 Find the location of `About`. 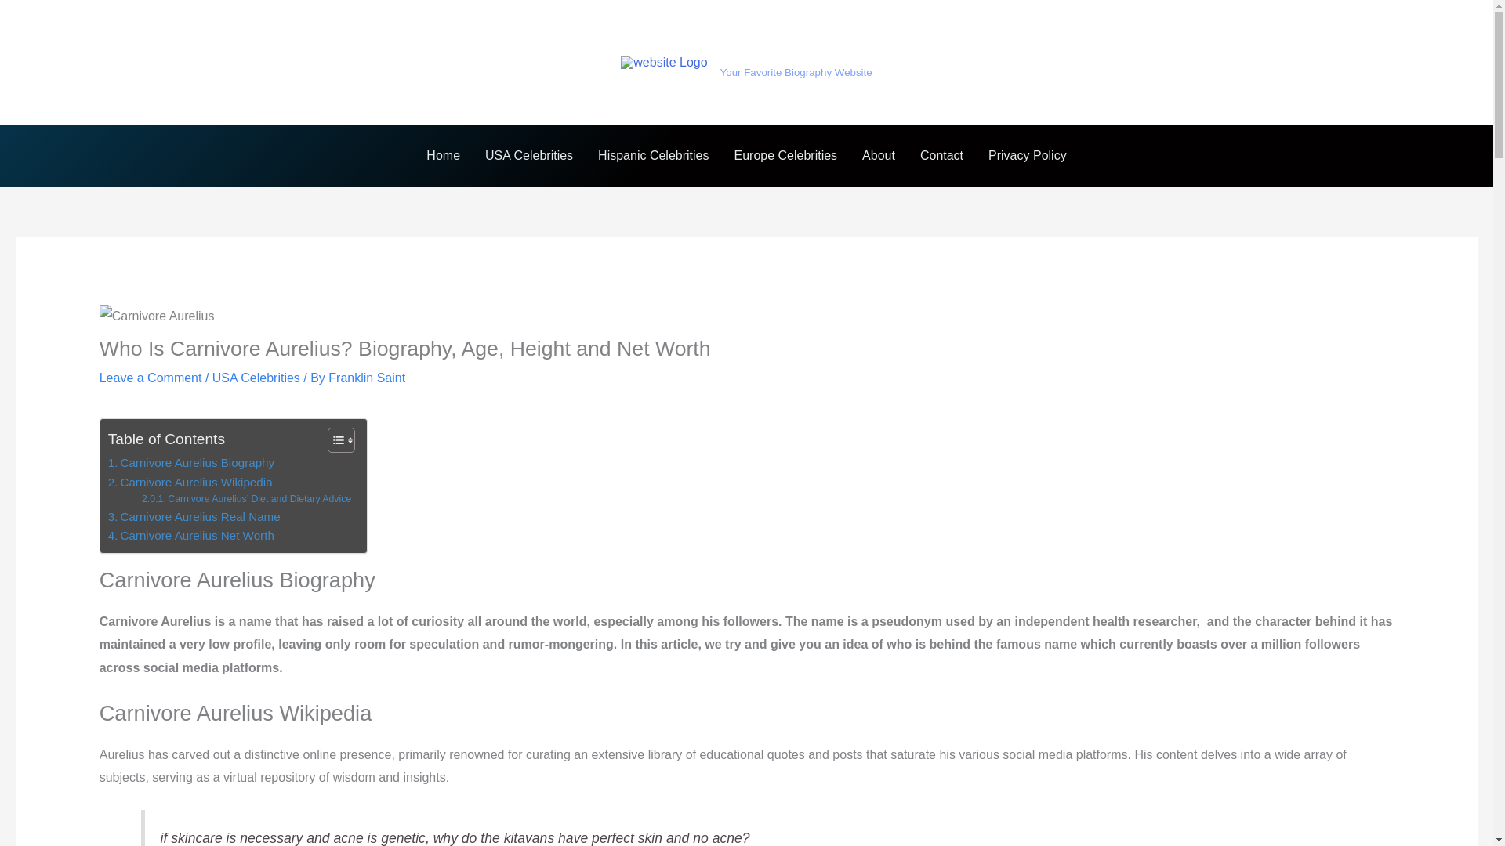

About is located at coordinates (878, 155).